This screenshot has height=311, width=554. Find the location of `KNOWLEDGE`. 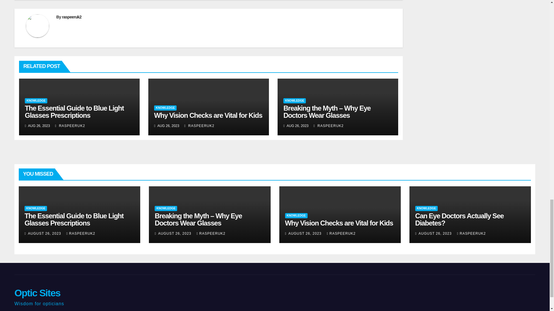

KNOWLEDGE is located at coordinates (294, 101).